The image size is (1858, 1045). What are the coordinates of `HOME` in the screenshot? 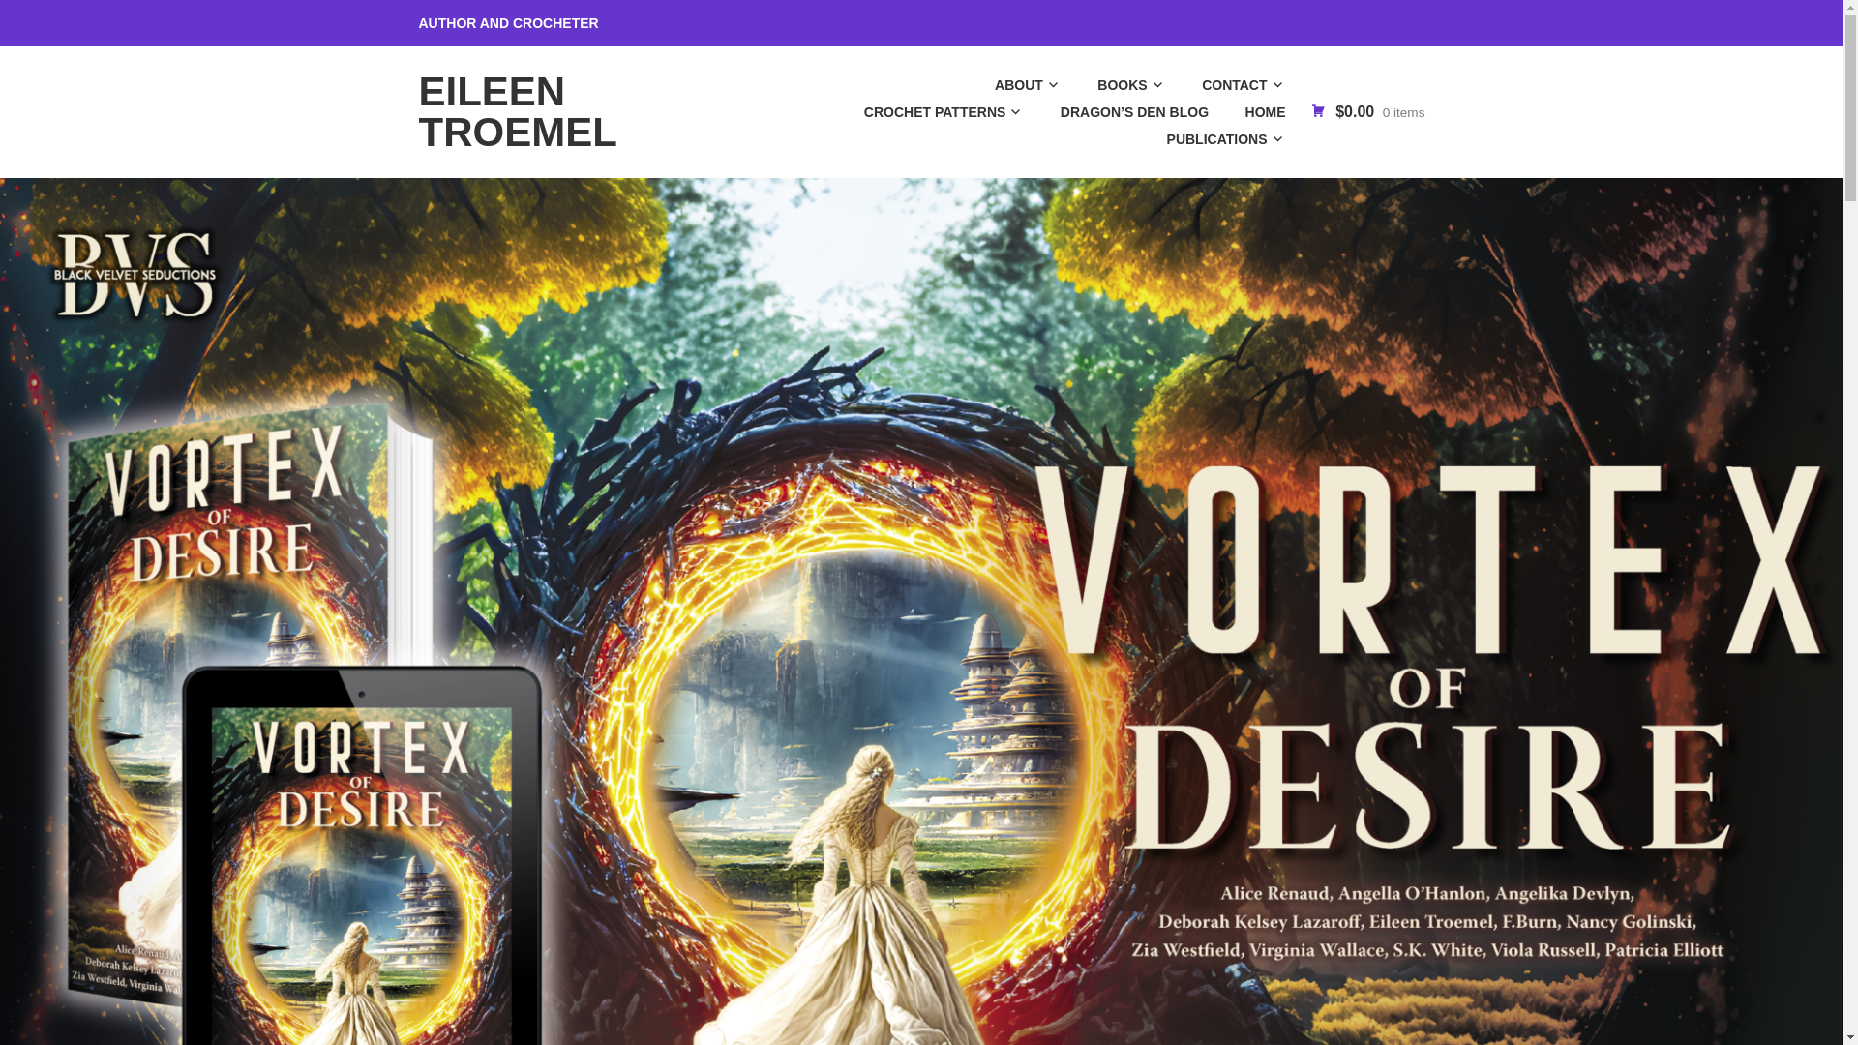 It's located at (1248, 111).